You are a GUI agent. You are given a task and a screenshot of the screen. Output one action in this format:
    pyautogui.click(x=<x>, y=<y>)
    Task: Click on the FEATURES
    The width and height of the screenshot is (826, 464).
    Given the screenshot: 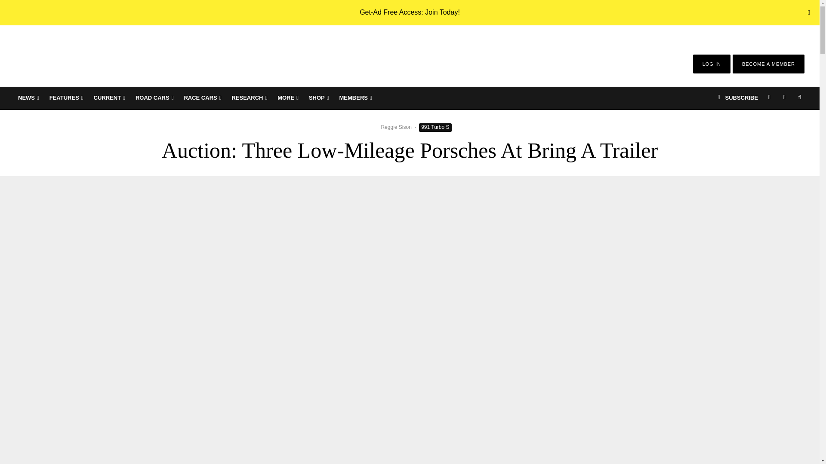 What is the action you would take?
    pyautogui.click(x=66, y=98)
    